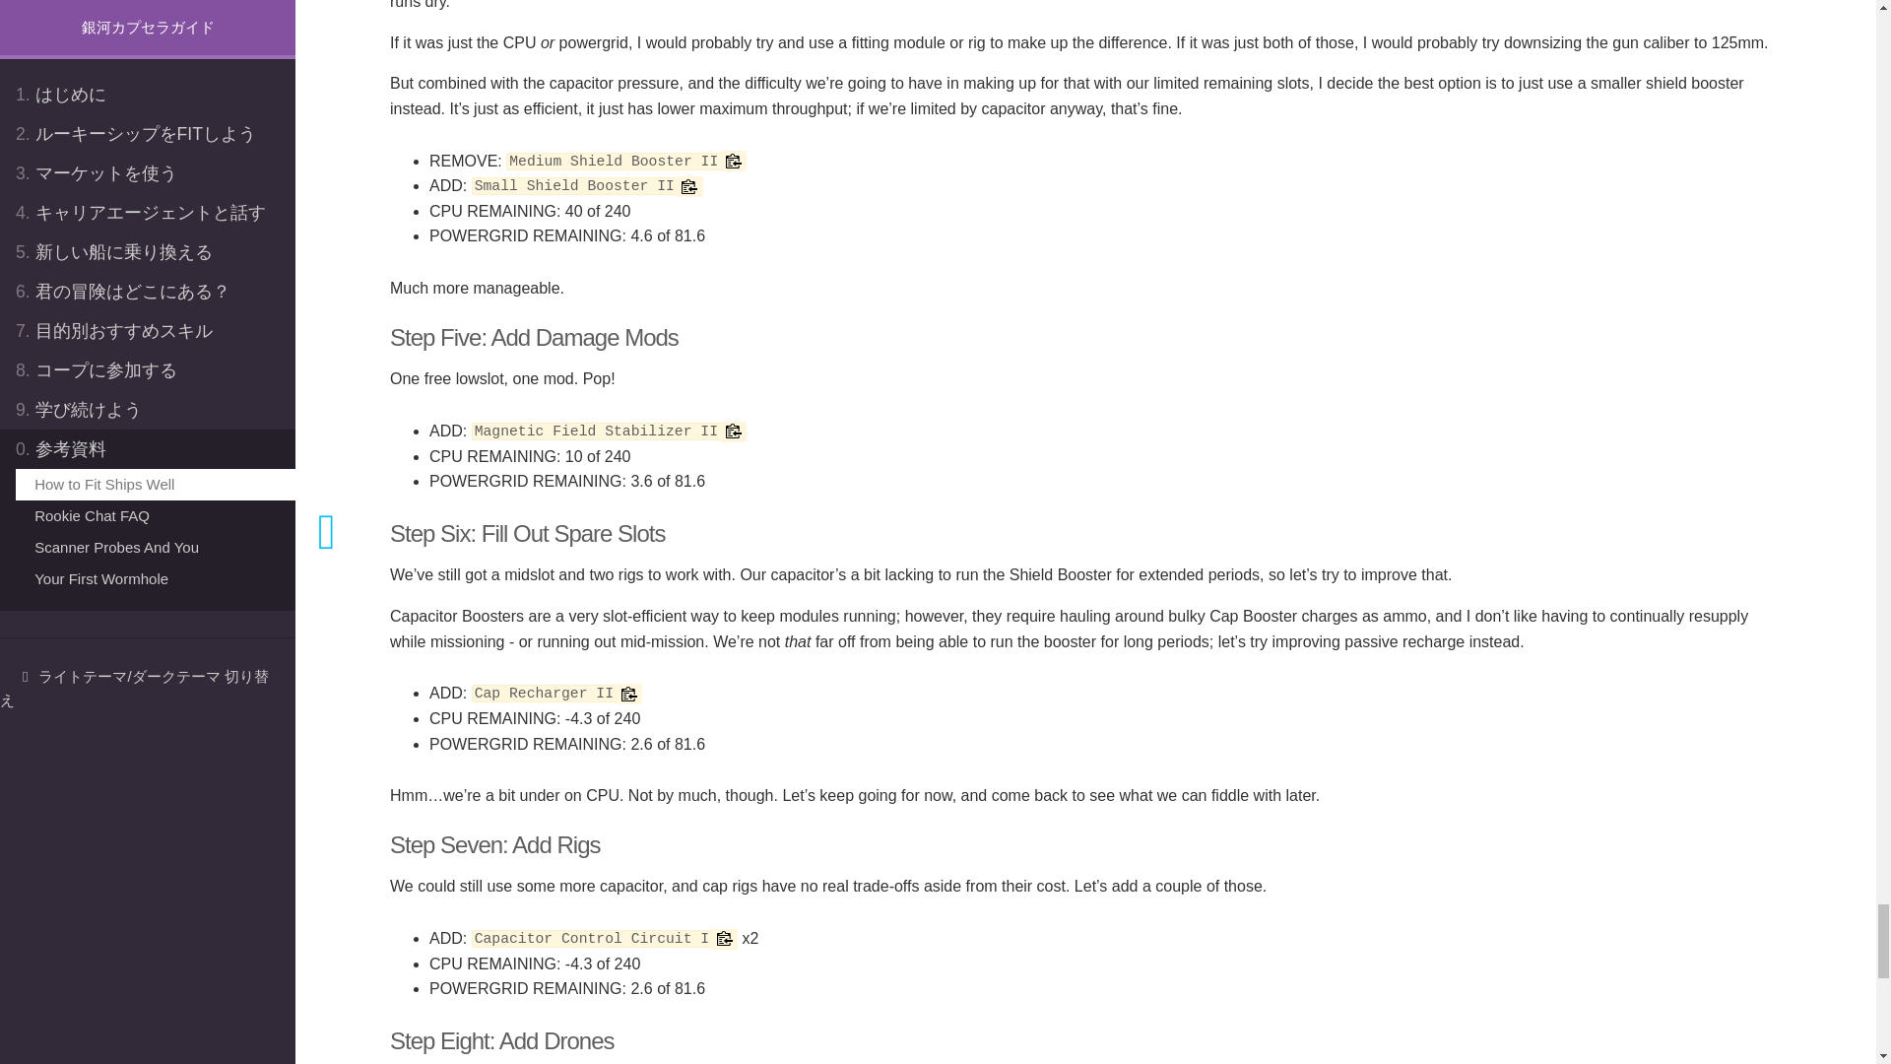 This screenshot has height=1064, width=1891. I want to click on Copy to clipboard, so click(733, 161).